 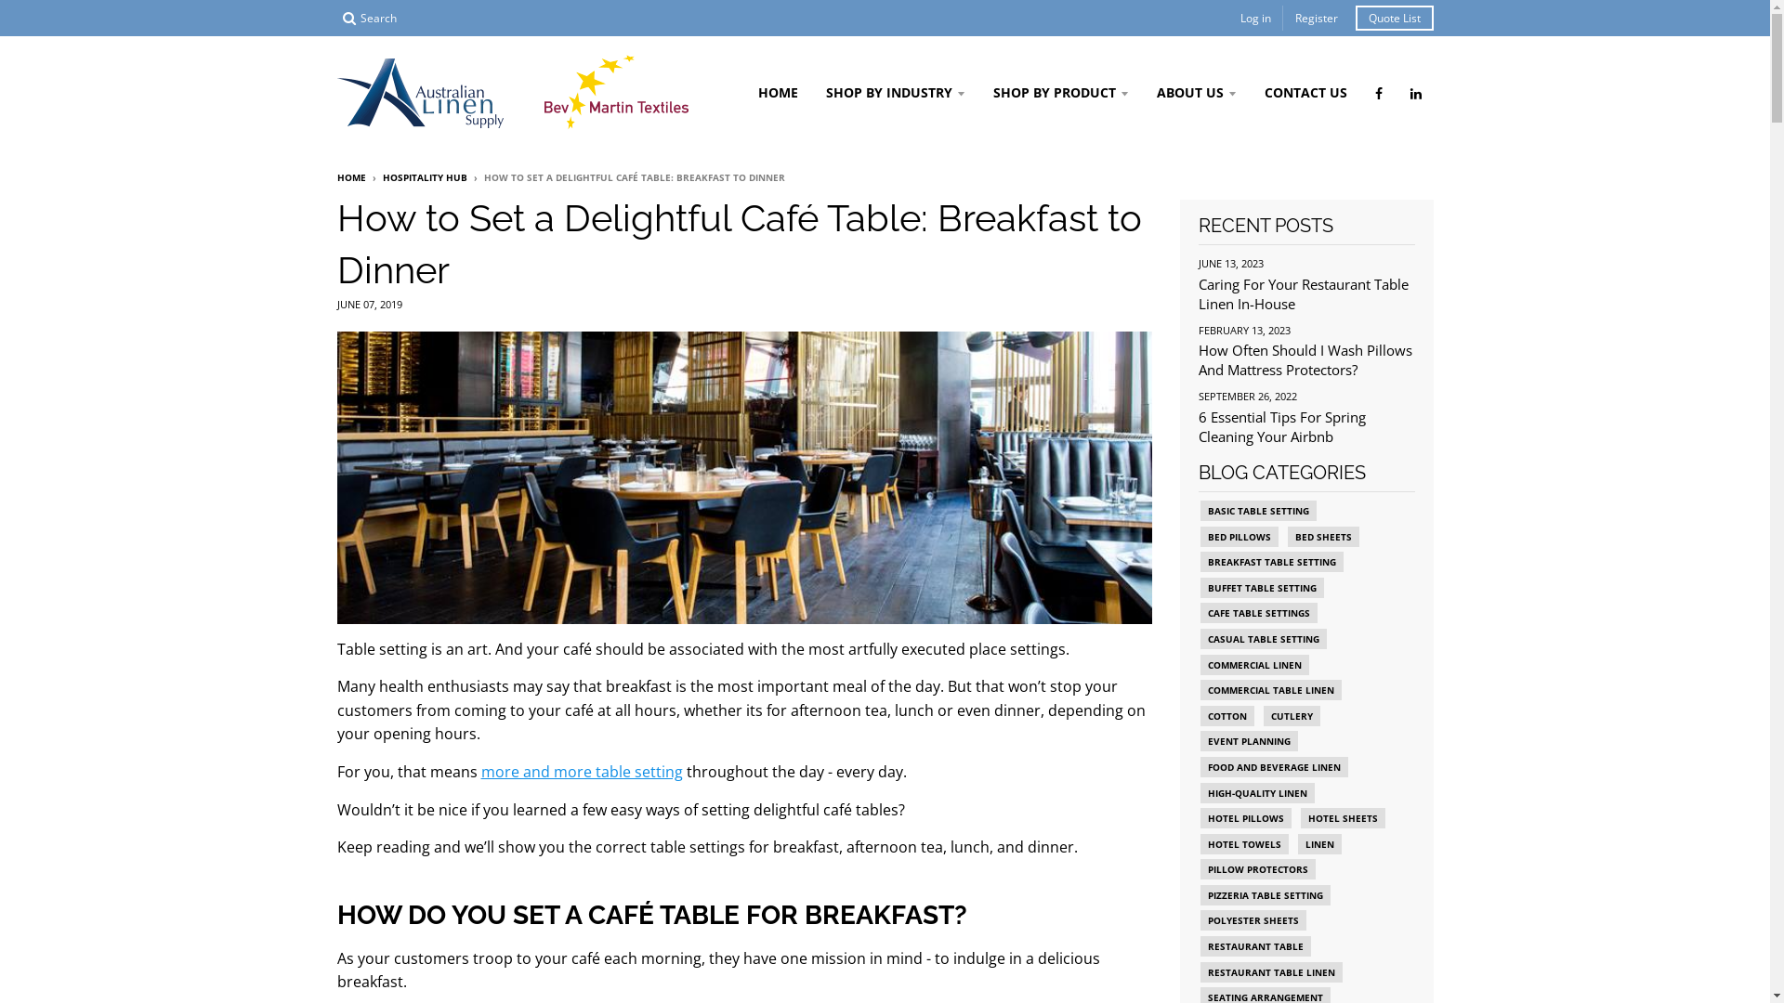 What do you see at coordinates (1319, 844) in the screenshot?
I see `LINEN` at bounding box center [1319, 844].